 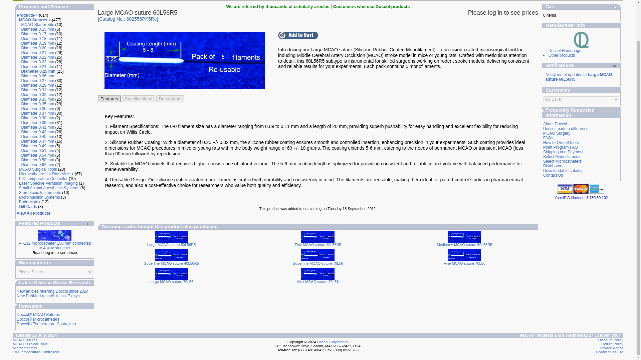 What do you see at coordinates (615, 66) in the screenshot?
I see ` more ` at bounding box center [615, 66].